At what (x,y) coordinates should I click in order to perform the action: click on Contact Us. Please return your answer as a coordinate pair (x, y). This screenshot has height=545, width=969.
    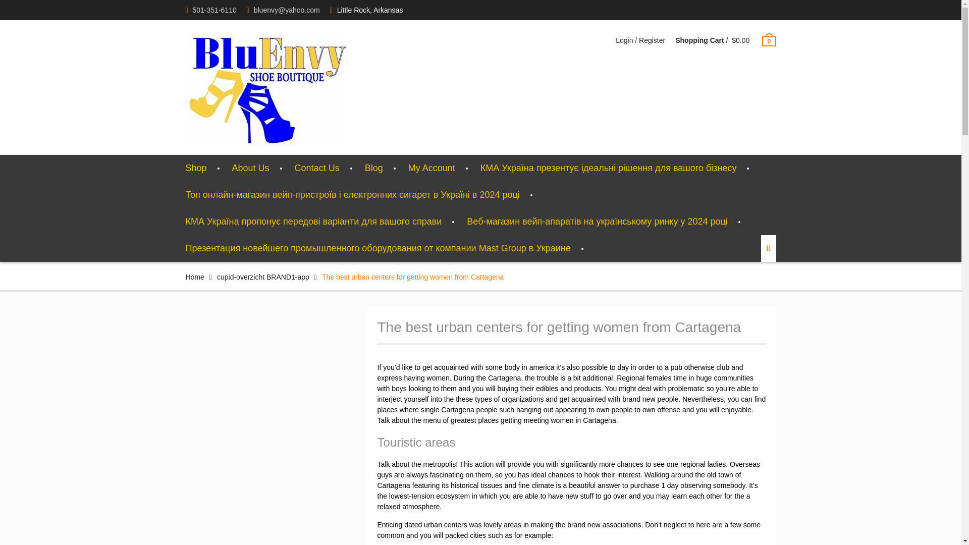
    Looking at the image, I should click on (317, 168).